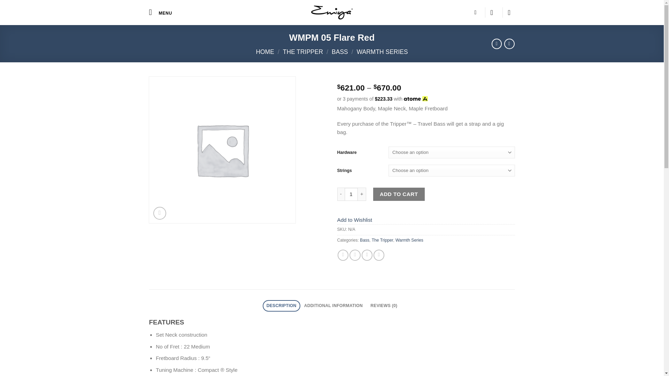  Describe the element at coordinates (409, 240) in the screenshot. I see `Warmth Series` at that location.